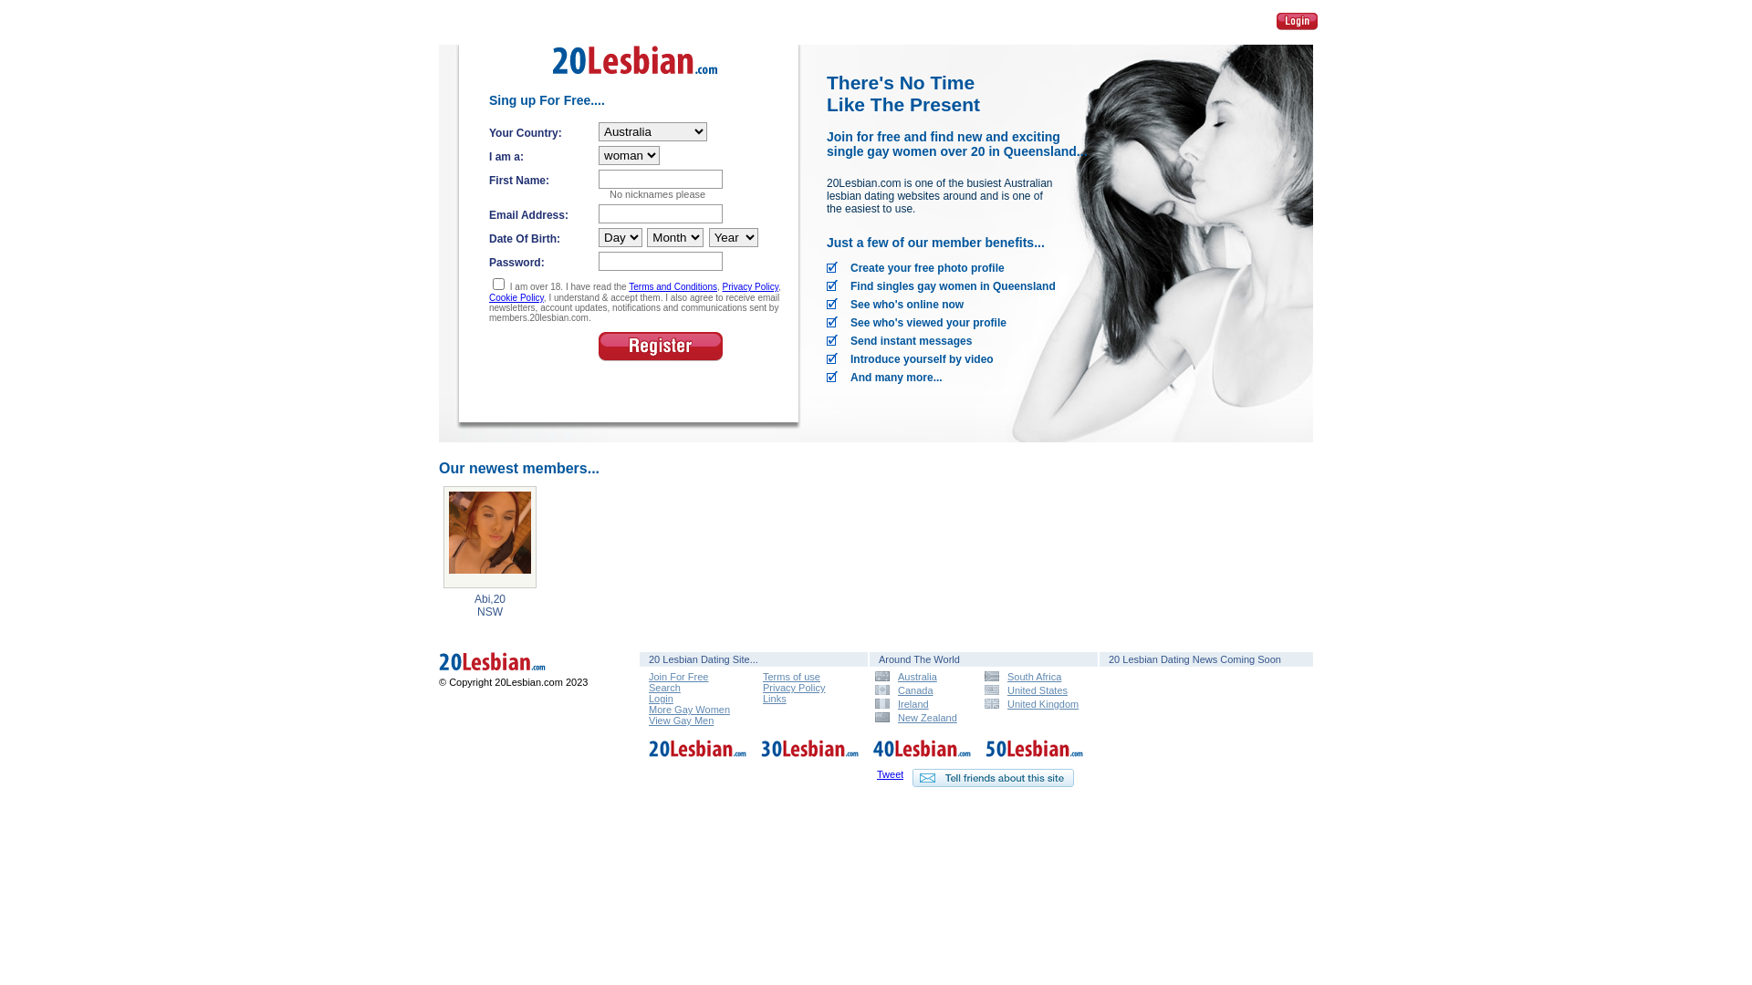 The image size is (1752, 985). I want to click on Privacy Policy, so click(751, 286).